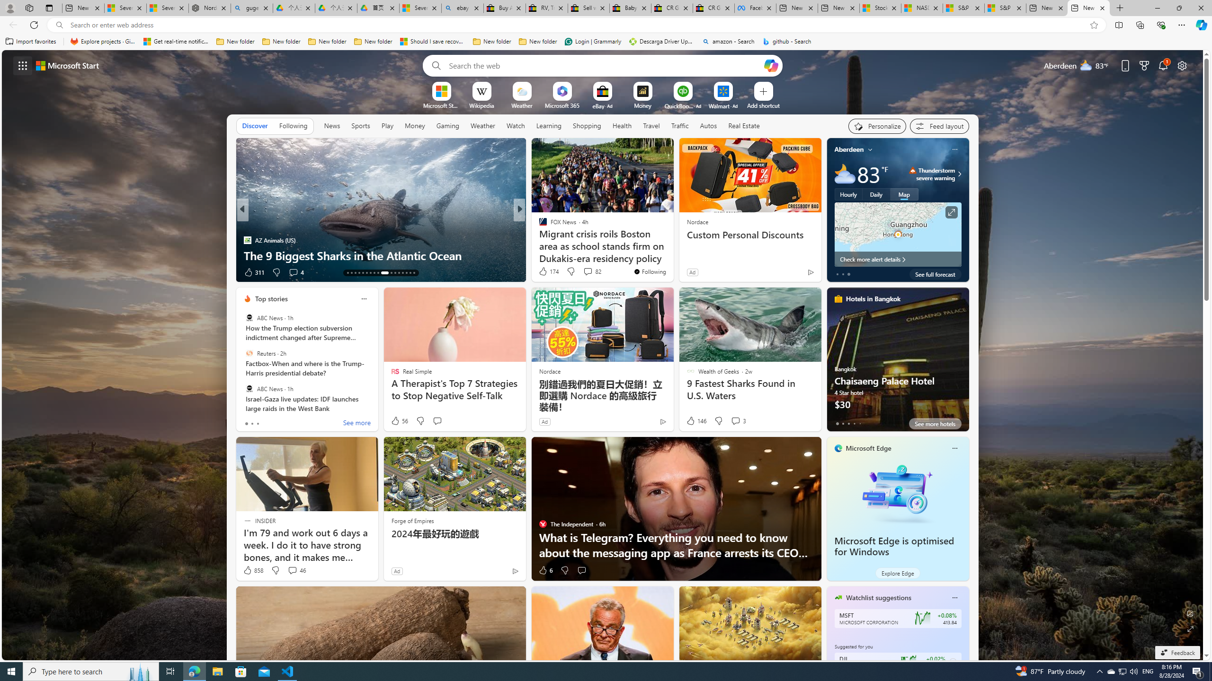  I want to click on View comments 7 Comment, so click(6, 272).